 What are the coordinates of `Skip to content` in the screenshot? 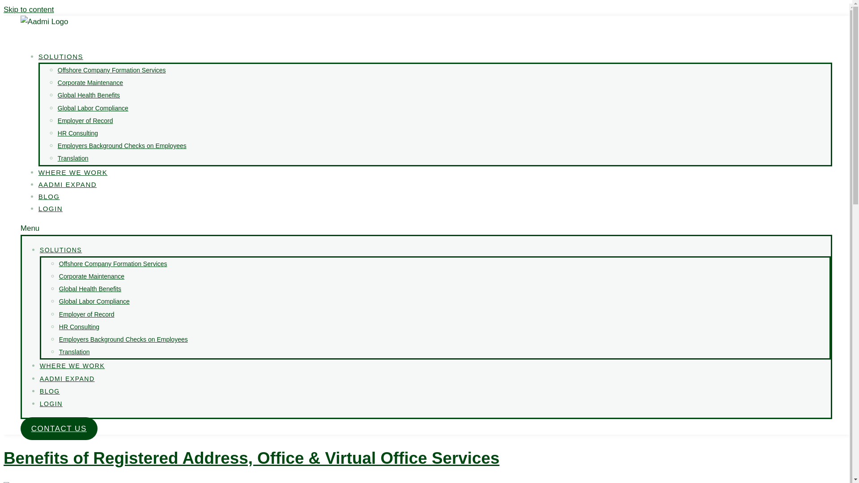 It's located at (28, 9).